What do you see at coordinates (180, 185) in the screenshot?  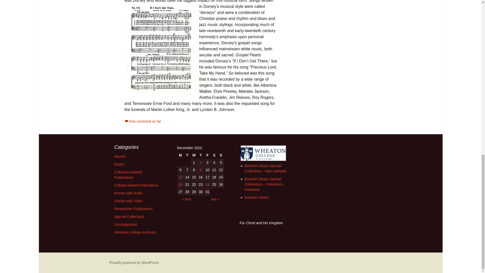 I see `20` at bounding box center [180, 185].